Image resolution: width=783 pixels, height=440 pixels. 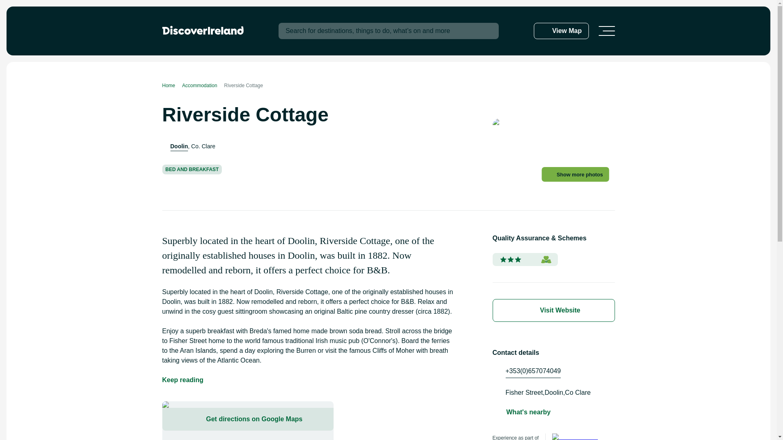 What do you see at coordinates (179, 146) in the screenshot?
I see `Doolin` at bounding box center [179, 146].